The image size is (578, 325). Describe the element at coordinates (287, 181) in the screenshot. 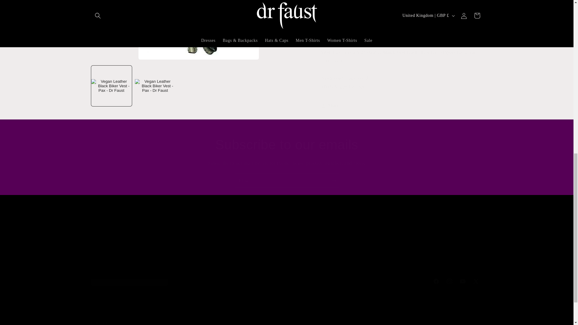

I see `Open media 1 in modal` at that location.